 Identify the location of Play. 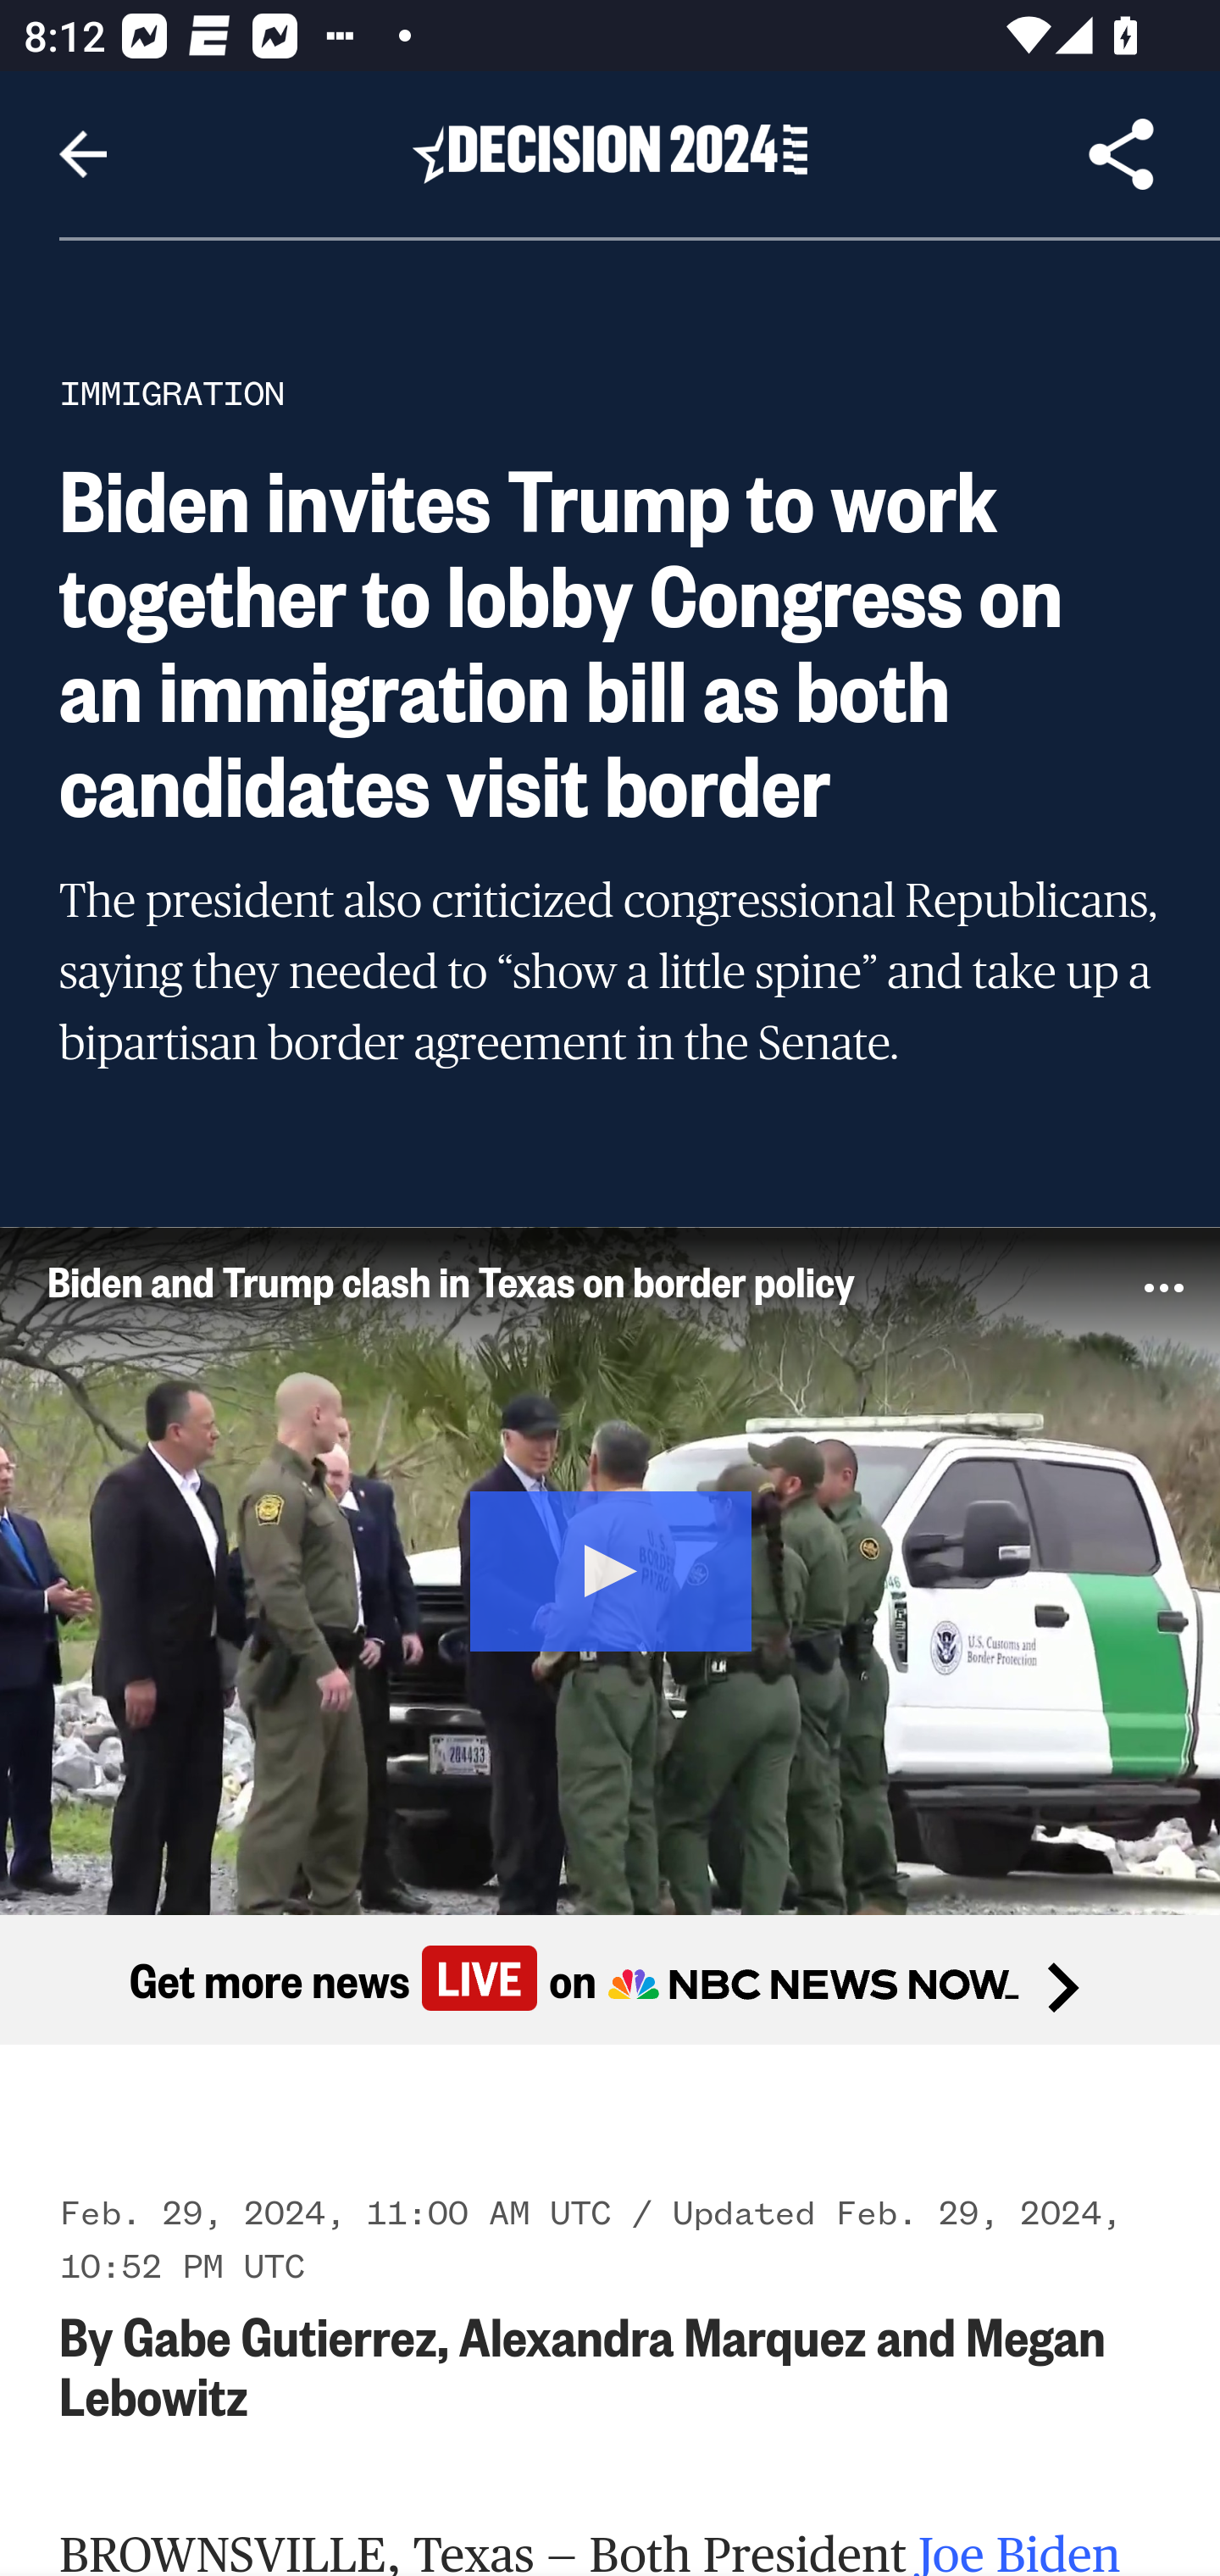
(612, 1568).